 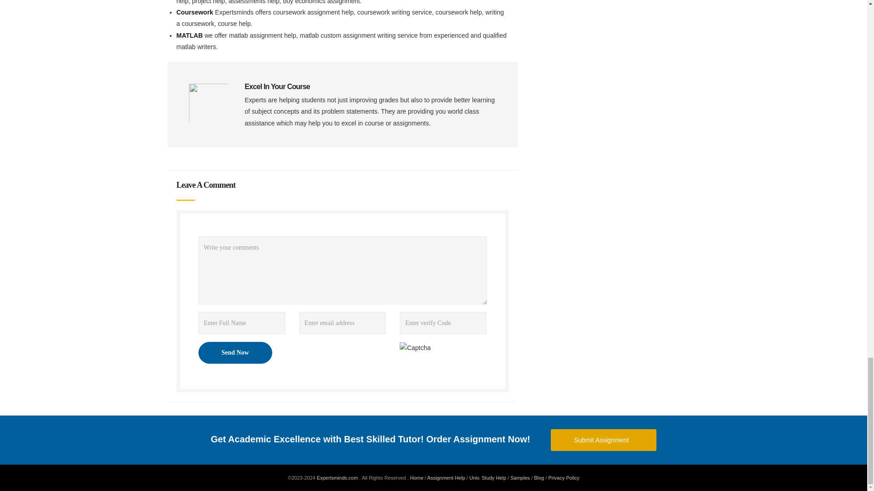 What do you see at coordinates (416, 478) in the screenshot?
I see `Home` at bounding box center [416, 478].